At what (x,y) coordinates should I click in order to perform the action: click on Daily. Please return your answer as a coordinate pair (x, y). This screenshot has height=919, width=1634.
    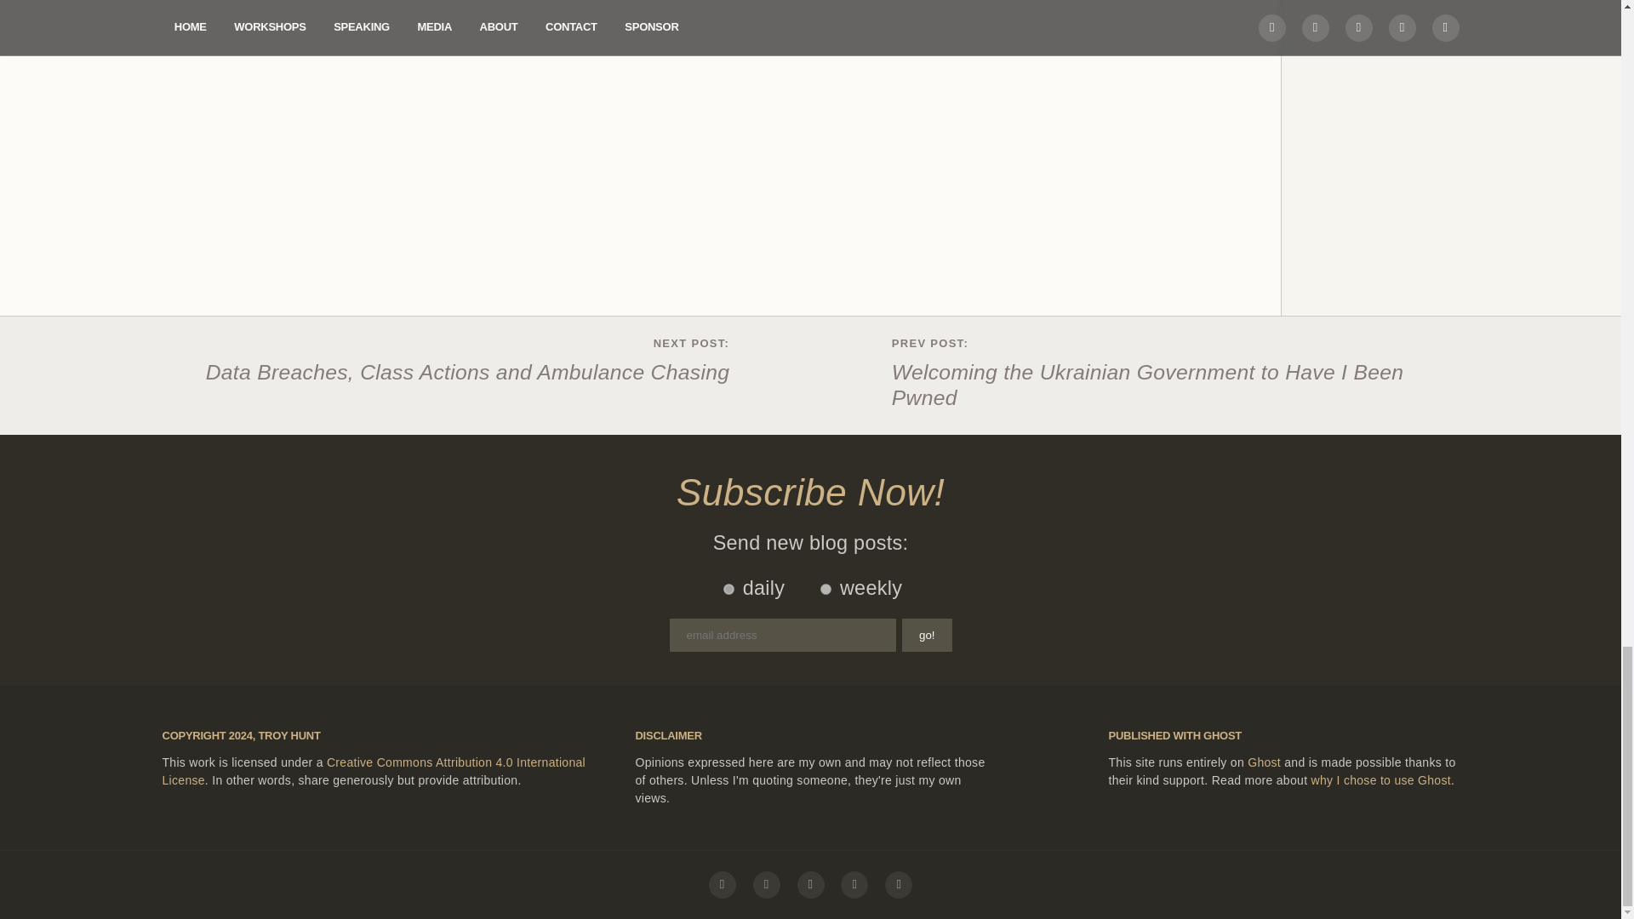
    Looking at the image, I should click on (728, 589).